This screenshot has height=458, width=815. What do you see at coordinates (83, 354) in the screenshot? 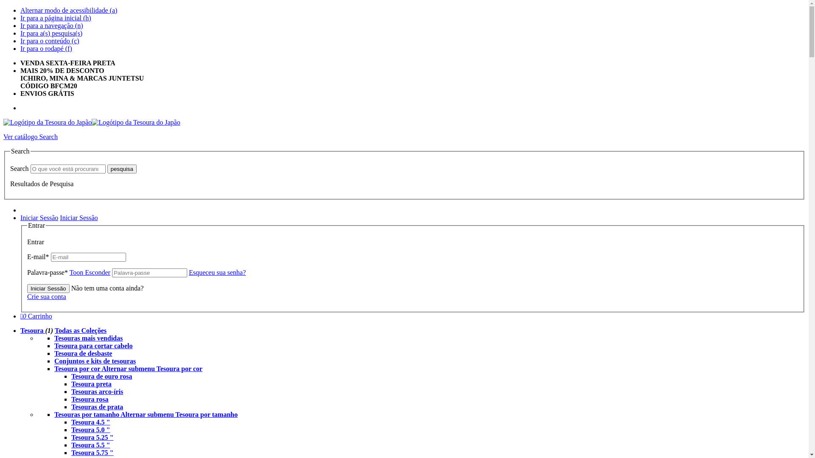
I see `Tesoura de desbaste` at bounding box center [83, 354].